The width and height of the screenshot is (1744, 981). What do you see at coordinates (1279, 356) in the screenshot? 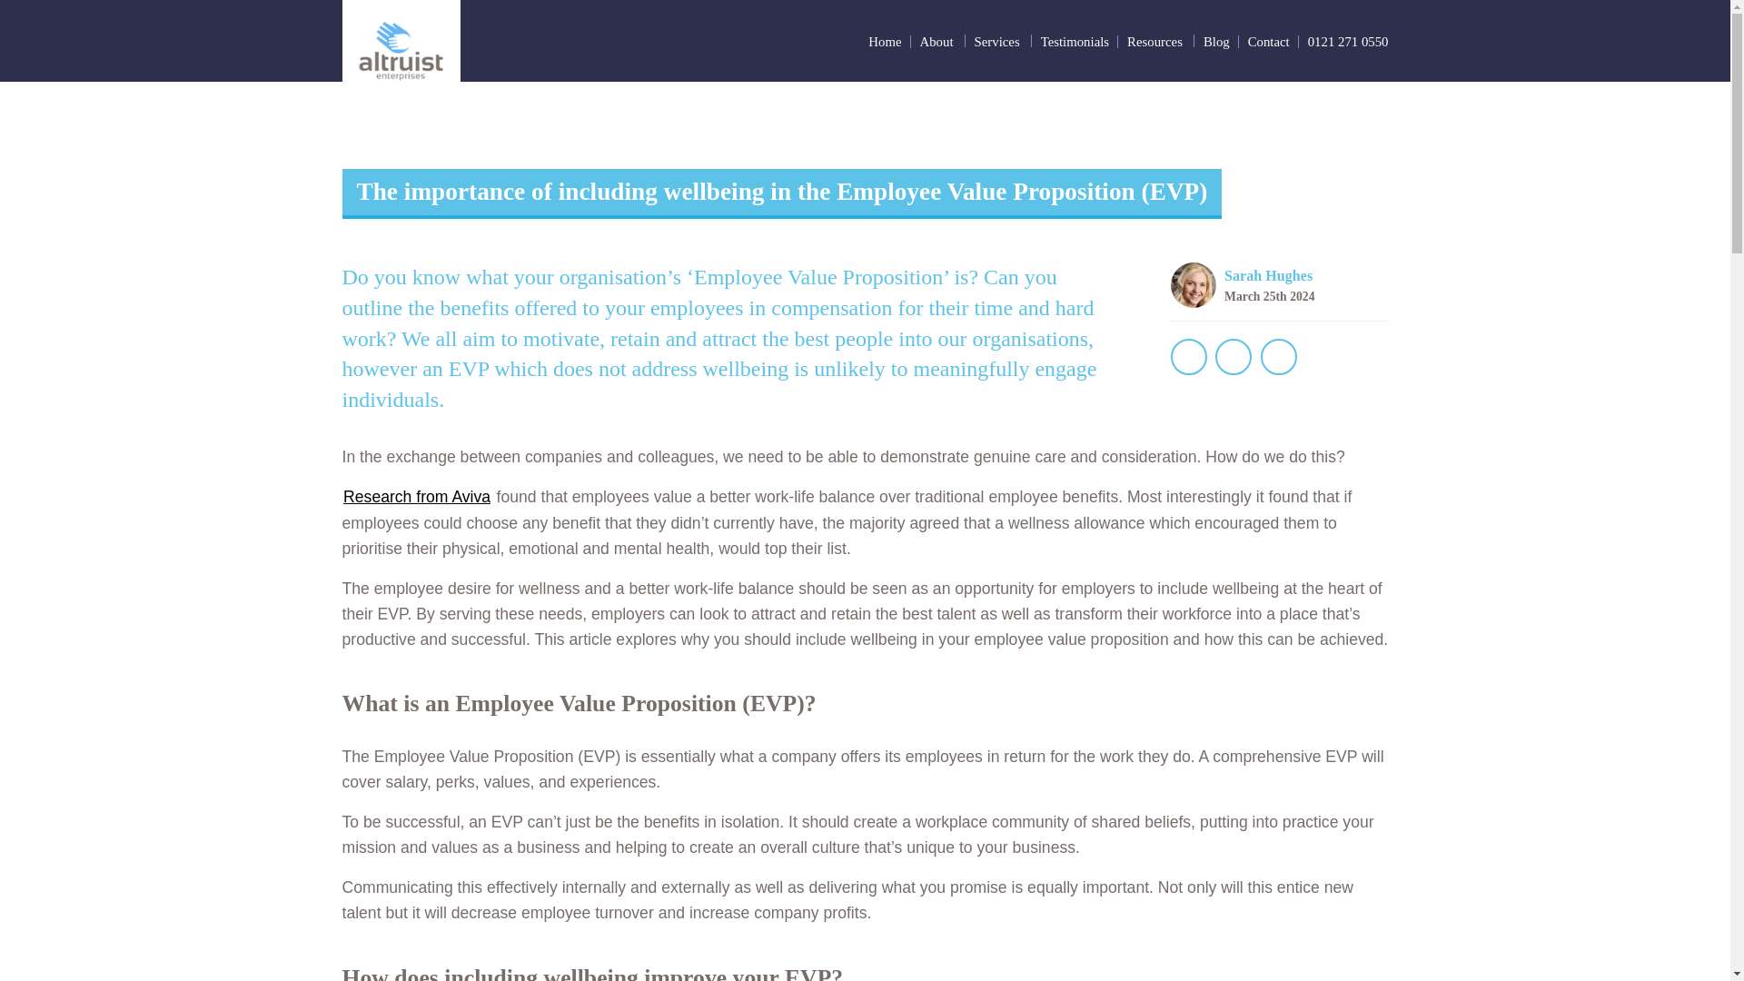
I see `Share via Email` at bounding box center [1279, 356].